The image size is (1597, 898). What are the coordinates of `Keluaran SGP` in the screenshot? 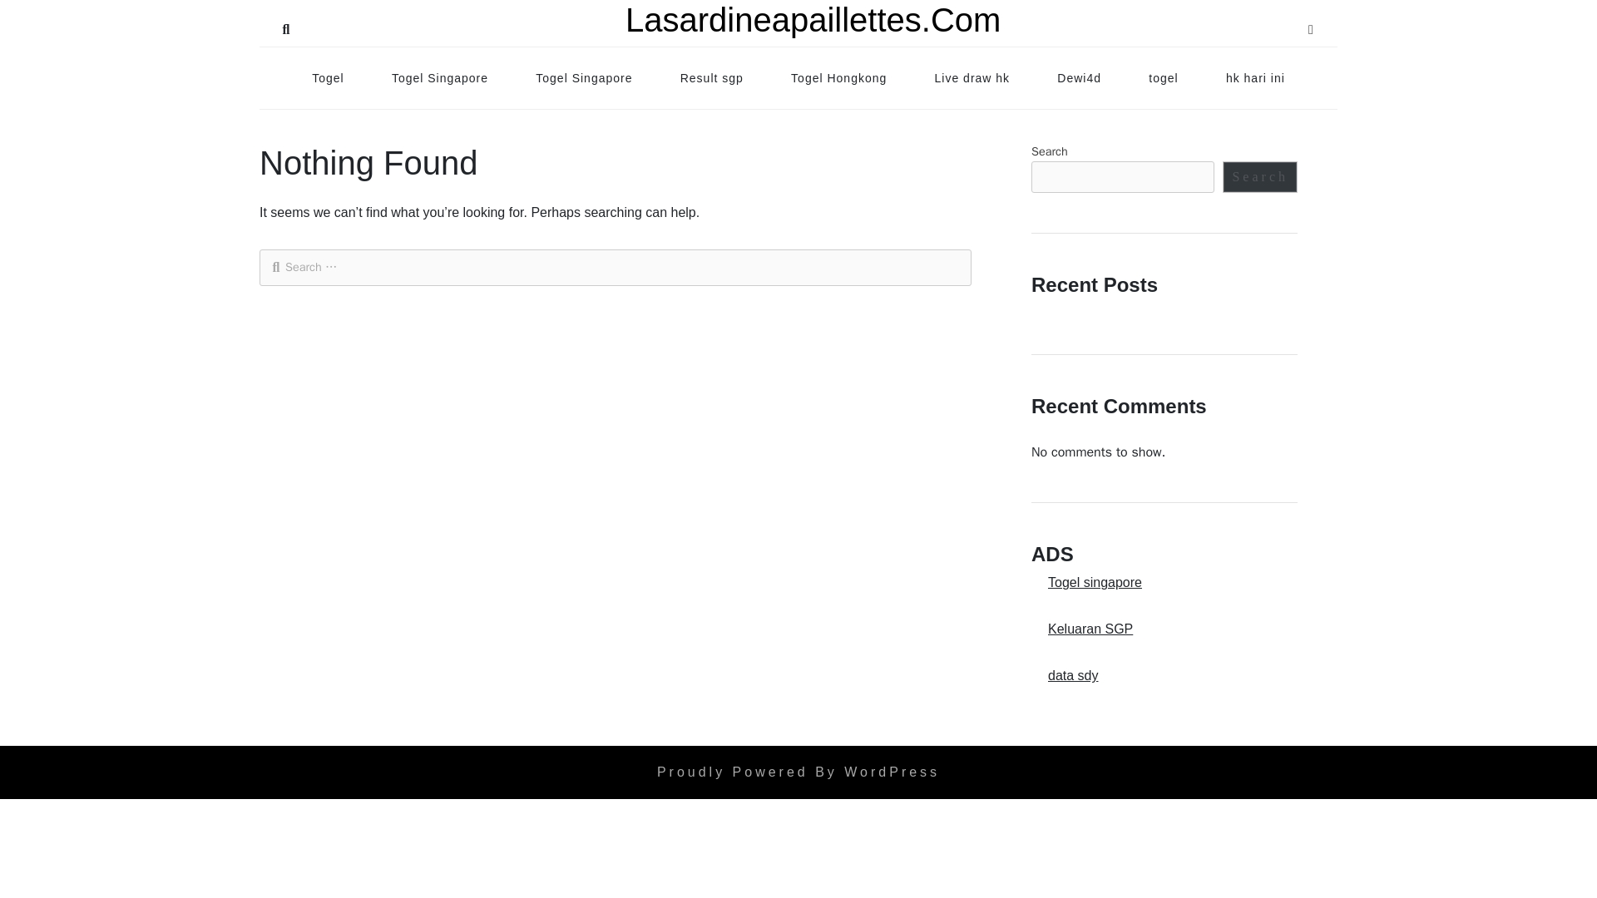 It's located at (1081, 629).